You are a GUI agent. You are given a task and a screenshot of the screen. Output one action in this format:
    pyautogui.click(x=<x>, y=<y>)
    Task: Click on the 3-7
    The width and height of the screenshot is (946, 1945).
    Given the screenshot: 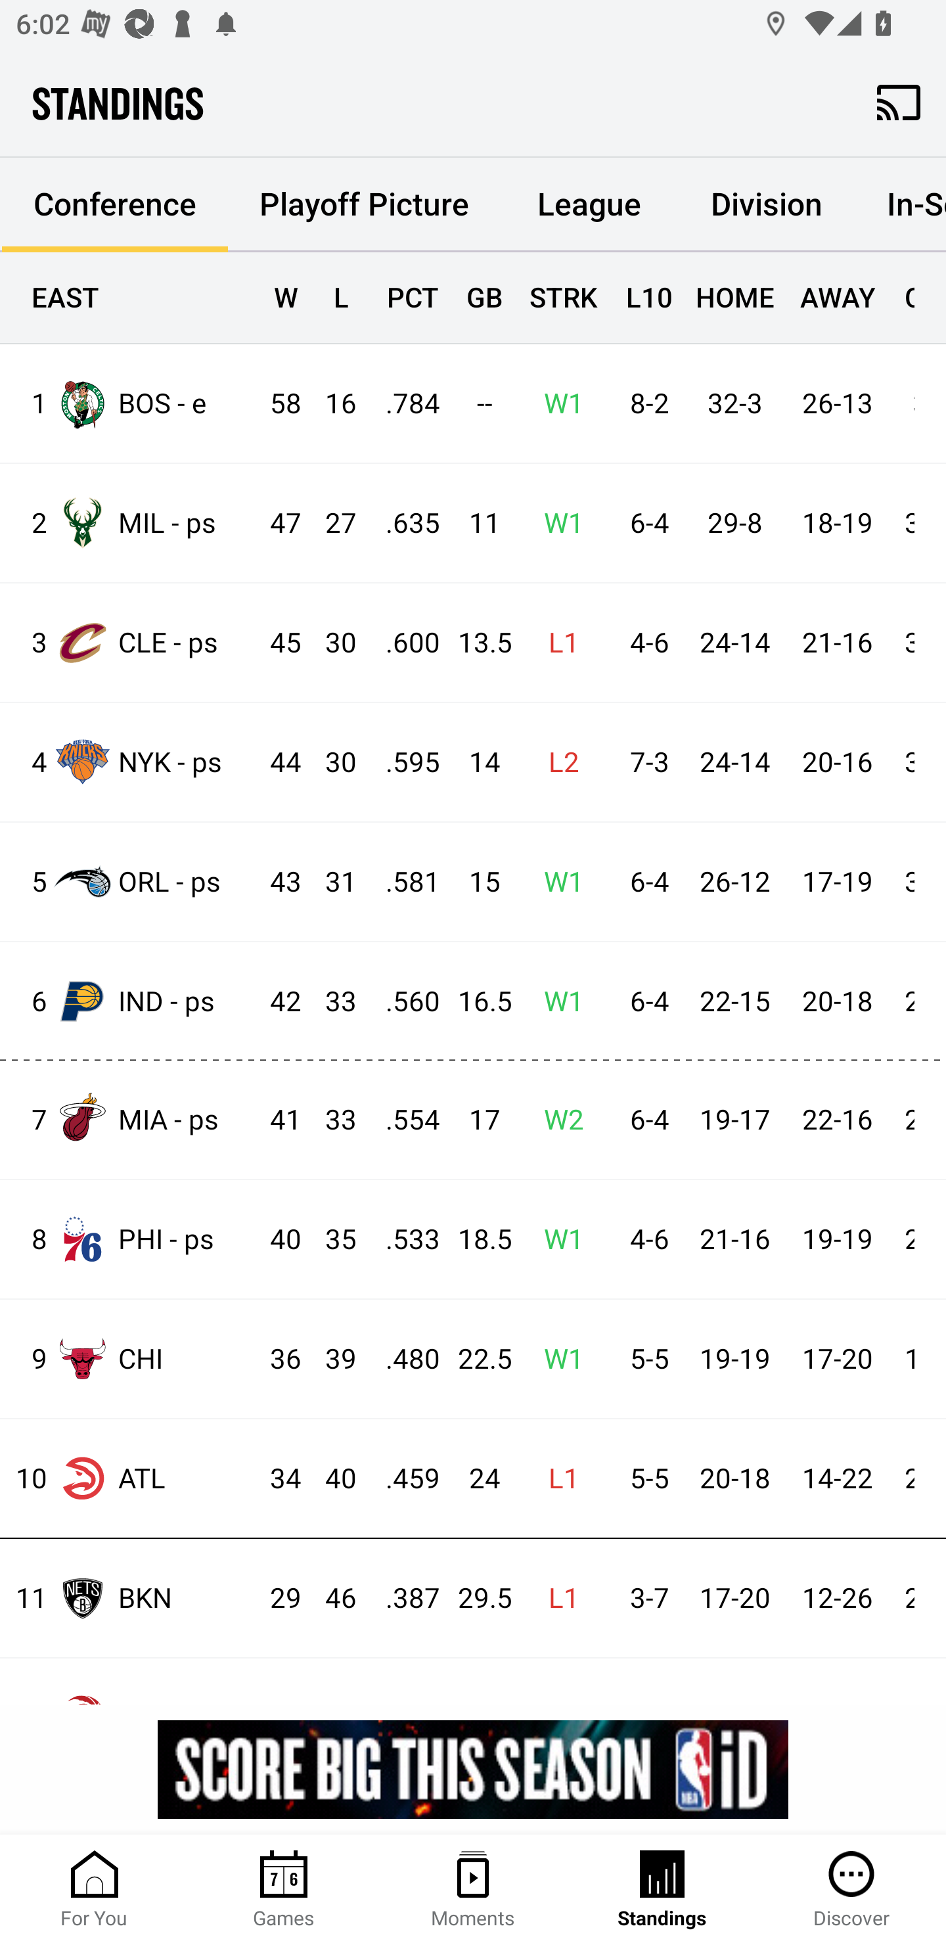 What is the action you would take?
    pyautogui.click(x=643, y=1599)
    